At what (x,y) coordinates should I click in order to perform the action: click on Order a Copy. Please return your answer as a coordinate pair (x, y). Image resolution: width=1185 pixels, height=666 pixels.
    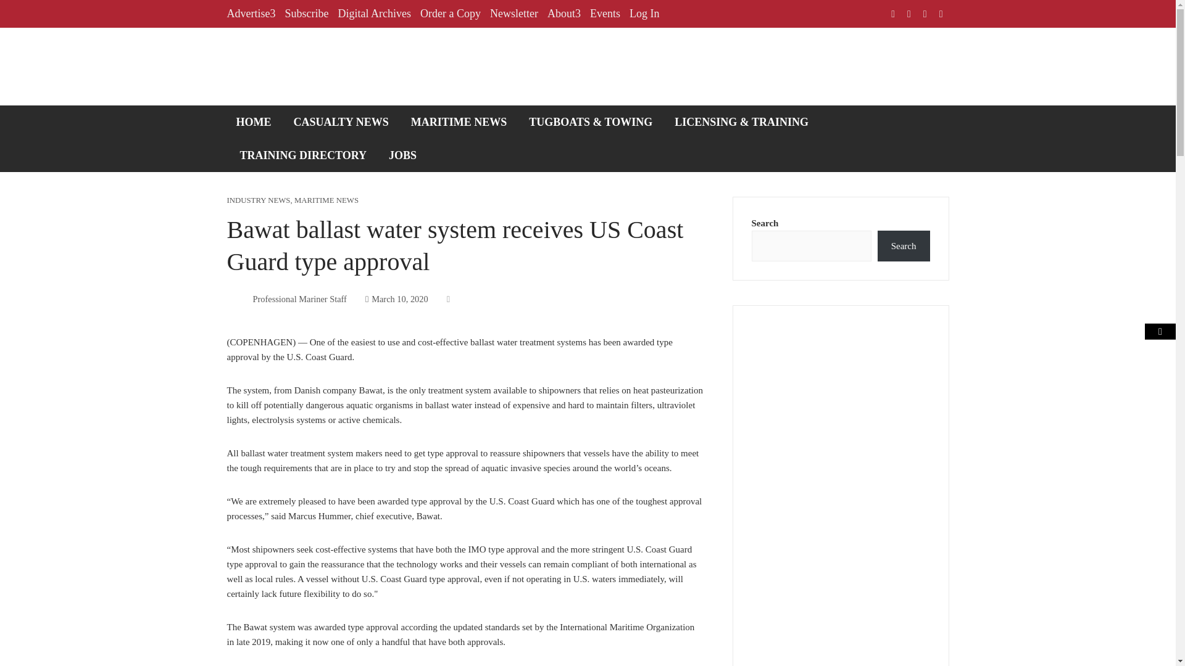
    Looking at the image, I should click on (451, 14).